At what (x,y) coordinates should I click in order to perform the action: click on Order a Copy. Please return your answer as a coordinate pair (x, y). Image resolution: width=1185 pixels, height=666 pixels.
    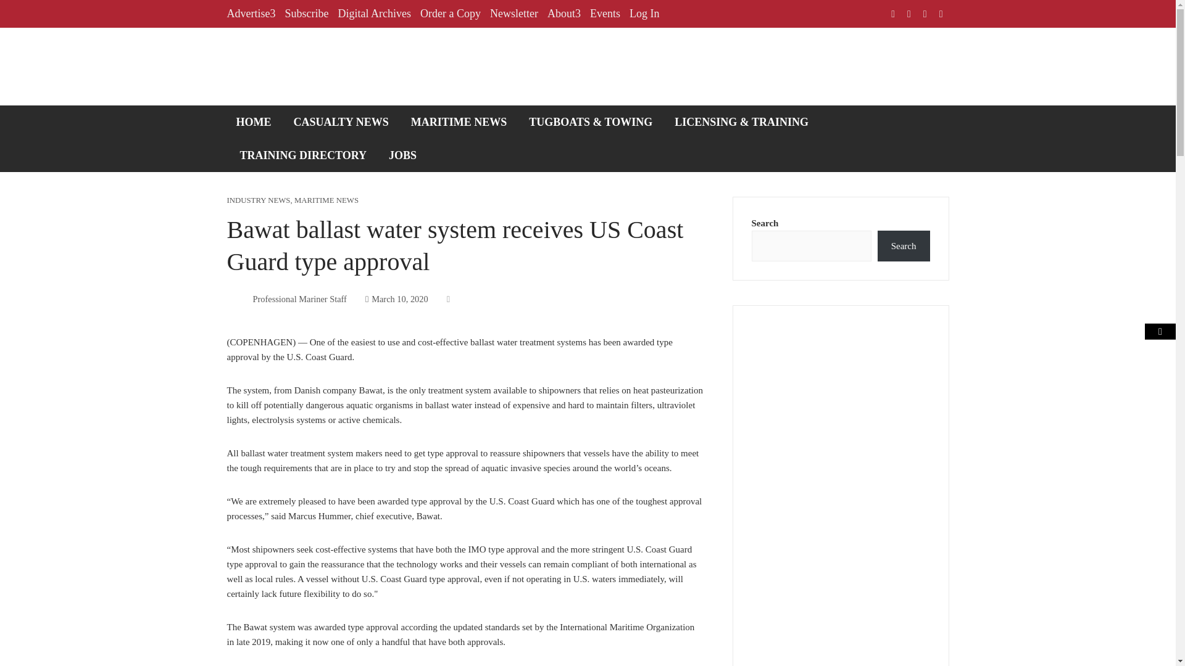
    Looking at the image, I should click on (451, 14).